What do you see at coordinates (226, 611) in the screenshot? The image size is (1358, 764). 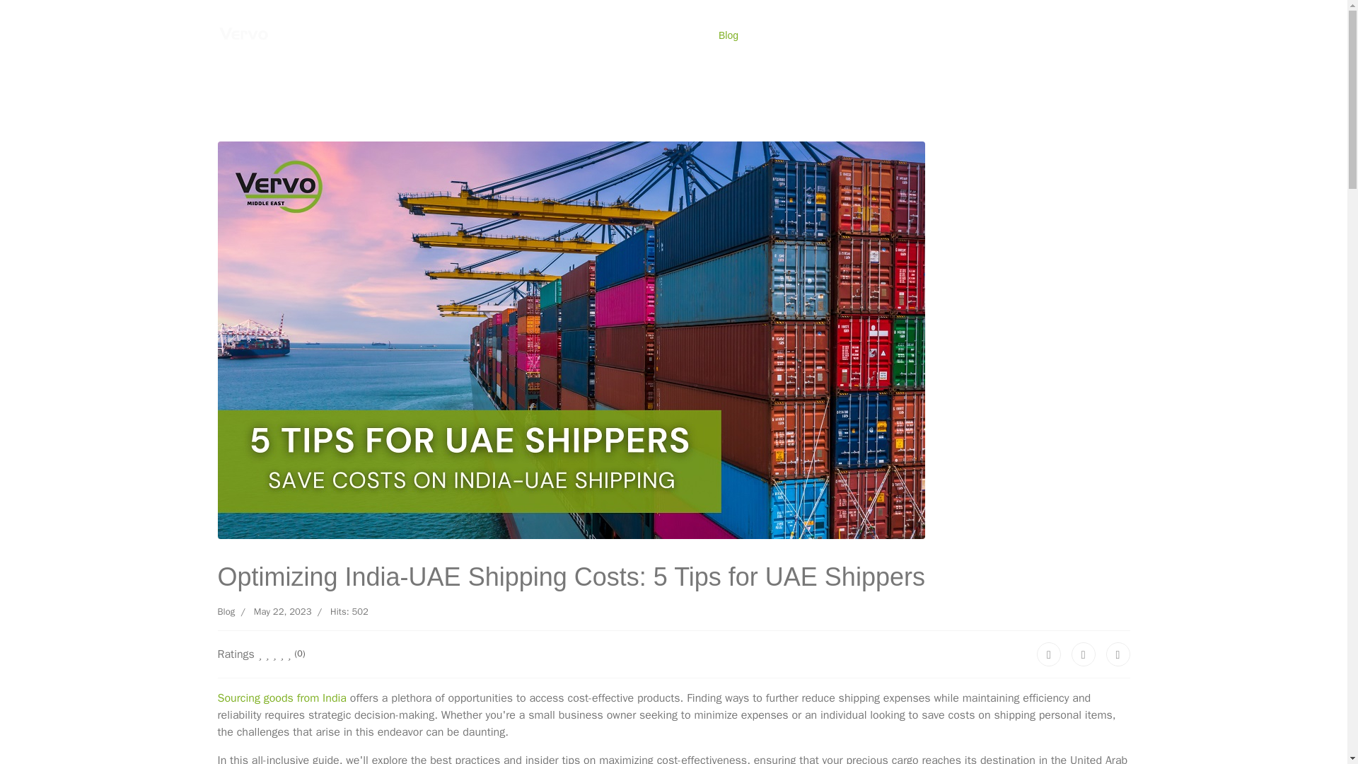 I see `Blog` at bounding box center [226, 611].